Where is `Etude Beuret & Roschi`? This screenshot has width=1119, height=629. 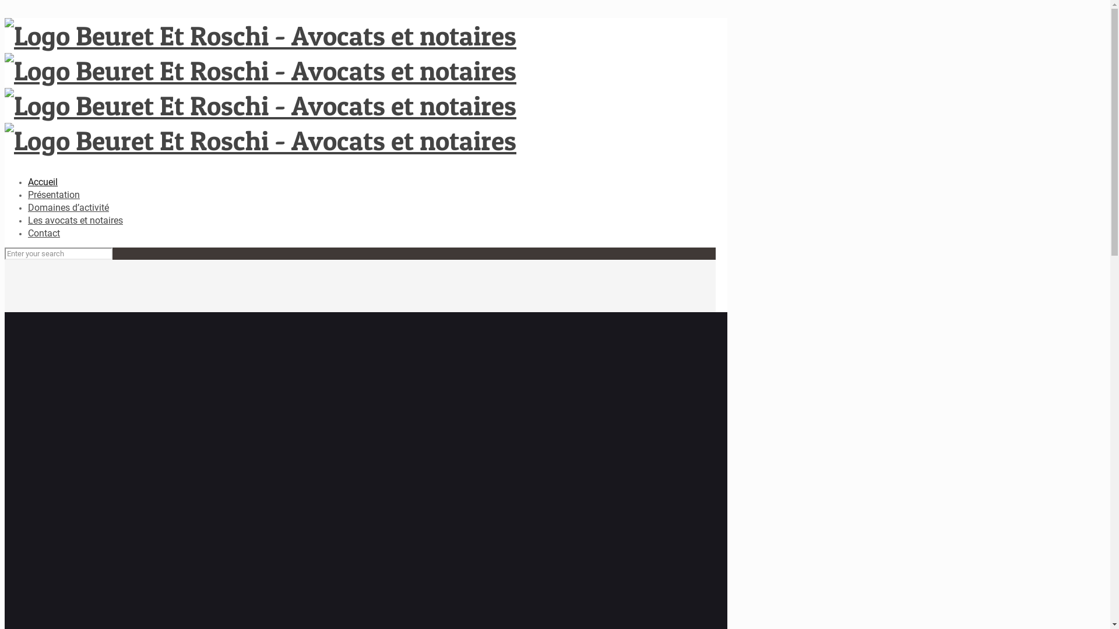
Etude Beuret & Roschi is located at coordinates (261, 88).